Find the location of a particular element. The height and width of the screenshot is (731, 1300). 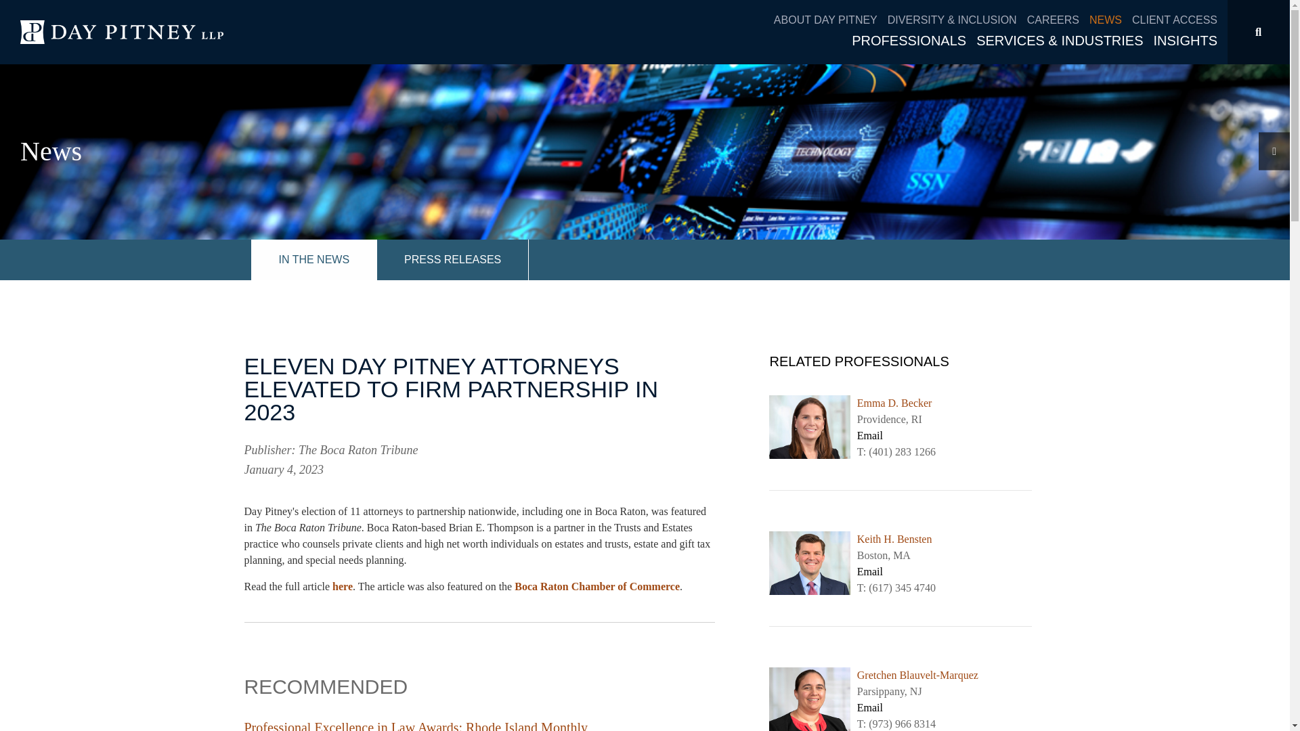

INSIGHTS is located at coordinates (1185, 41).